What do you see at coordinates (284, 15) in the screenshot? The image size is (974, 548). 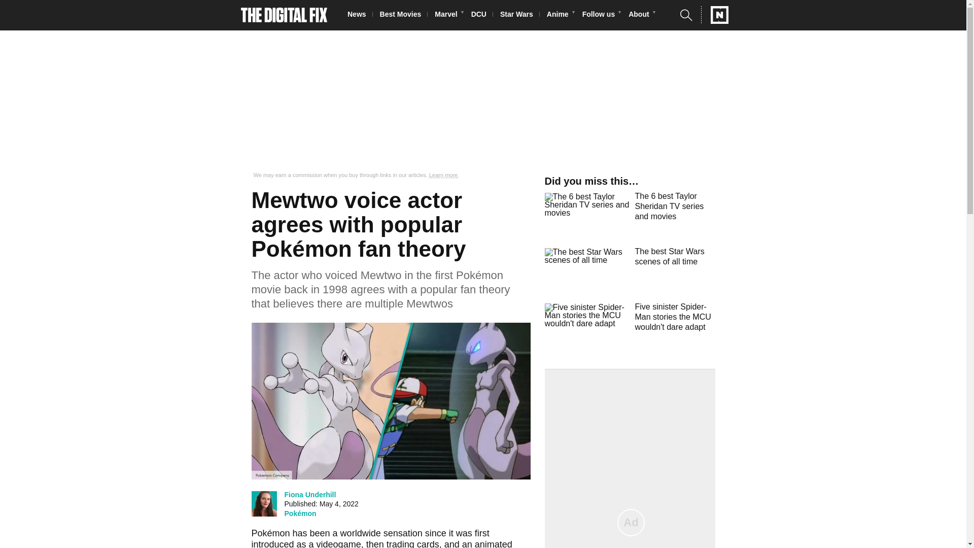 I see `The Digital Fix` at bounding box center [284, 15].